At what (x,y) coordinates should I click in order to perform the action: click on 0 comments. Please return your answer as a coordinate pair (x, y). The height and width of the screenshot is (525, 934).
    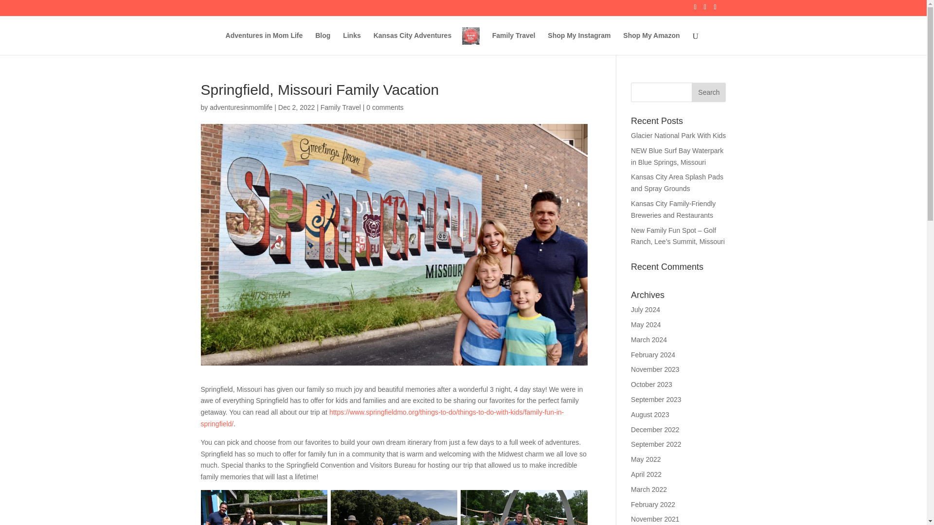
    Looking at the image, I should click on (384, 107).